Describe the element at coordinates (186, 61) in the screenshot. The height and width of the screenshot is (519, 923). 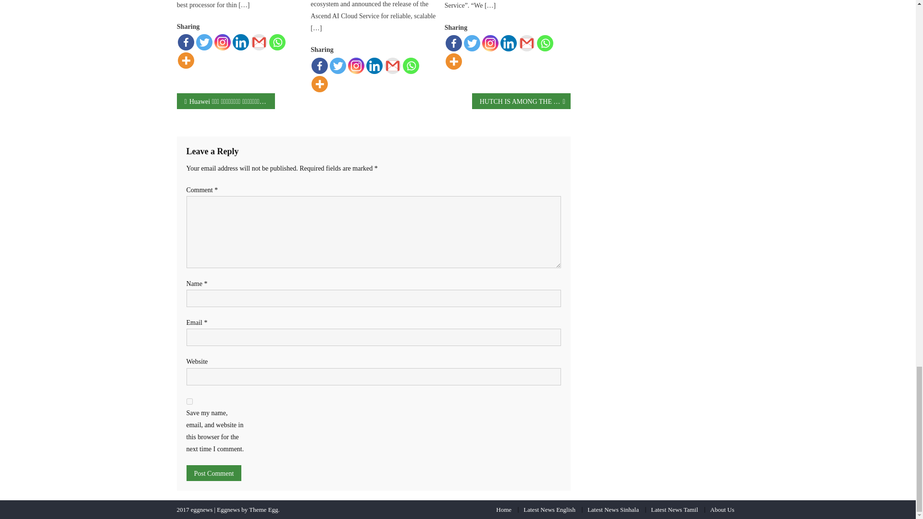
I see `More` at that location.